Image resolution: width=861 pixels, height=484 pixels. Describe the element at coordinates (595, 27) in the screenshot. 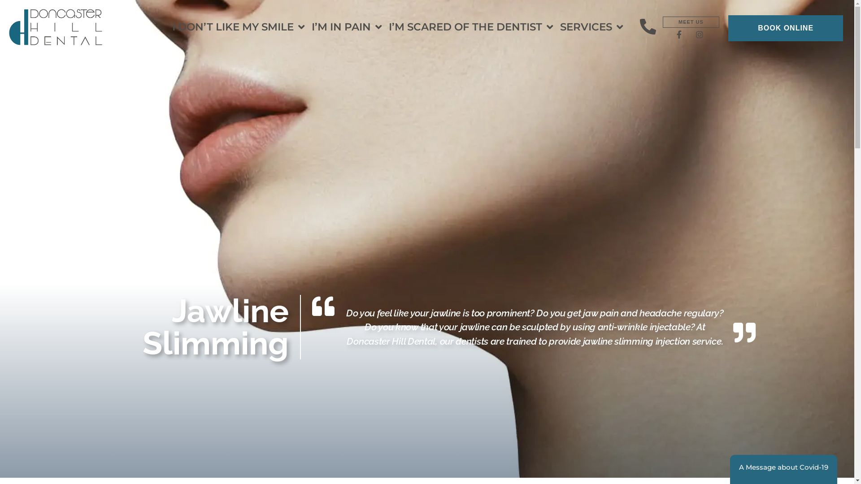

I see `SERVICES` at that location.